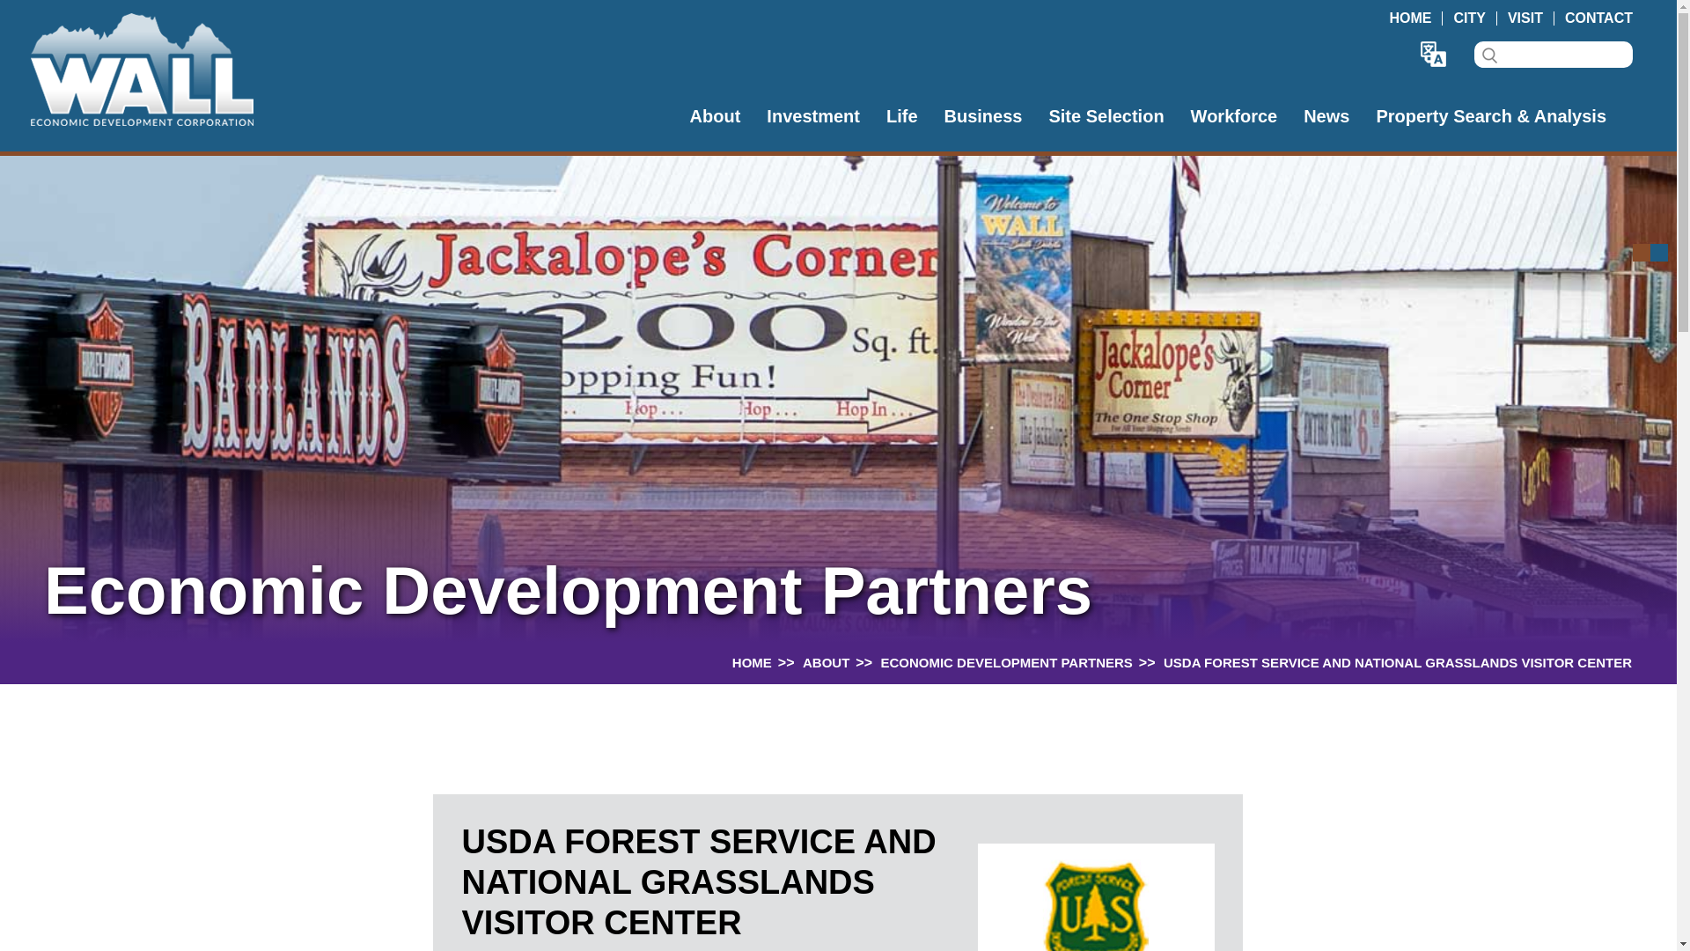 Image resolution: width=1690 pixels, height=951 pixels. I want to click on Investment, so click(813, 115).